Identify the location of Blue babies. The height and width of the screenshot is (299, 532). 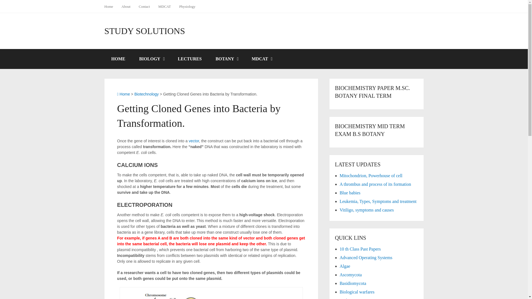
(350, 193).